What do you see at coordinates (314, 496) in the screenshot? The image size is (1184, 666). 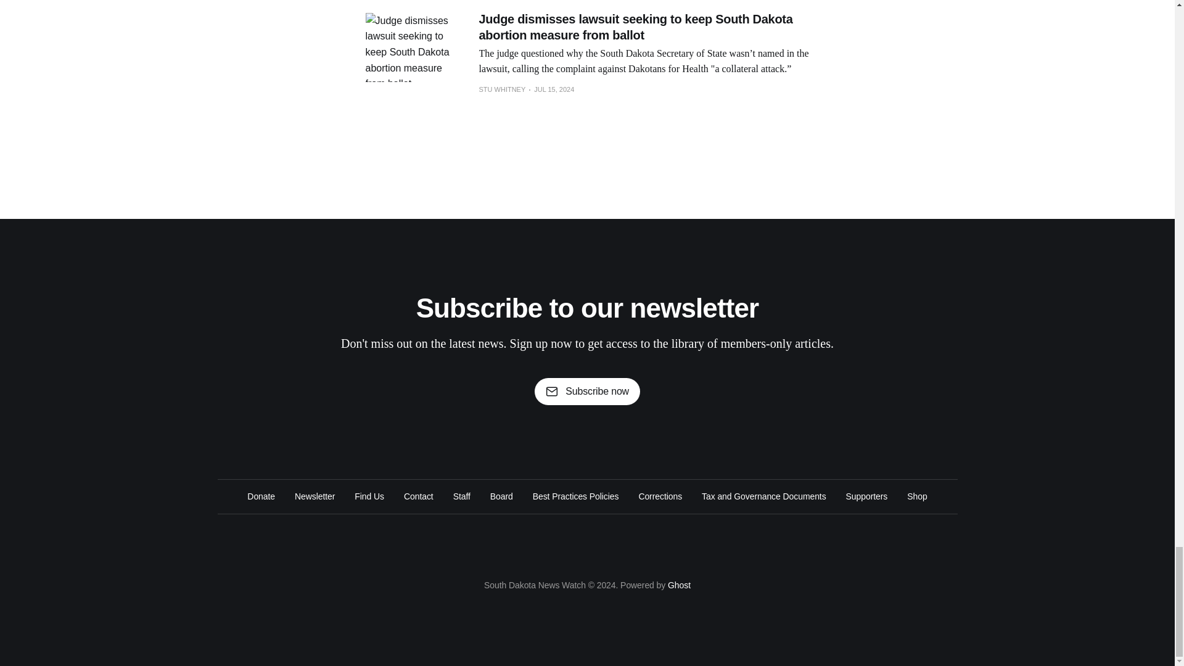 I see `Newsletter` at bounding box center [314, 496].